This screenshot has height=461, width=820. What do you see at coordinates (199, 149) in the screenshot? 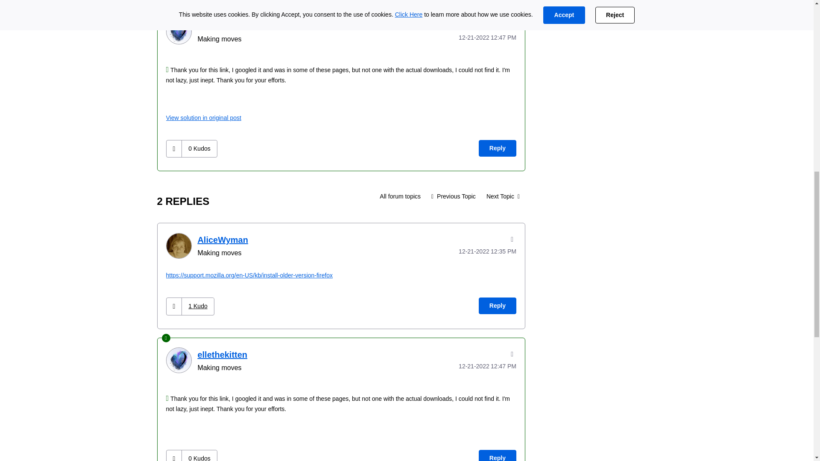
I see `The total number of kudos this post has received.` at bounding box center [199, 149].